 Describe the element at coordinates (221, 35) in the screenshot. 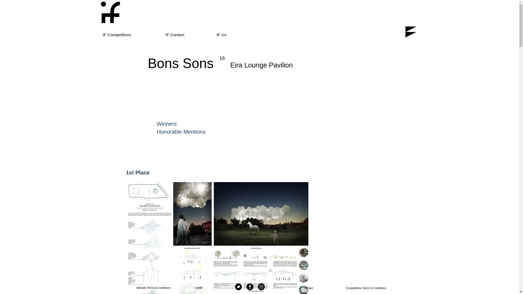

I see `IF Us` at that location.